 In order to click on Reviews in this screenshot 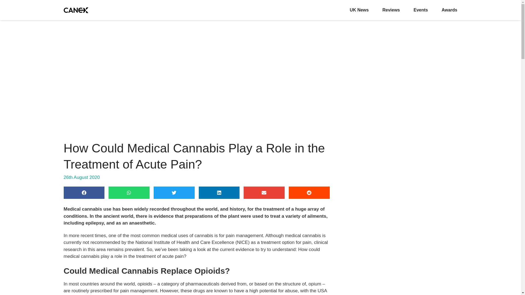, I will do `click(391, 10)`.